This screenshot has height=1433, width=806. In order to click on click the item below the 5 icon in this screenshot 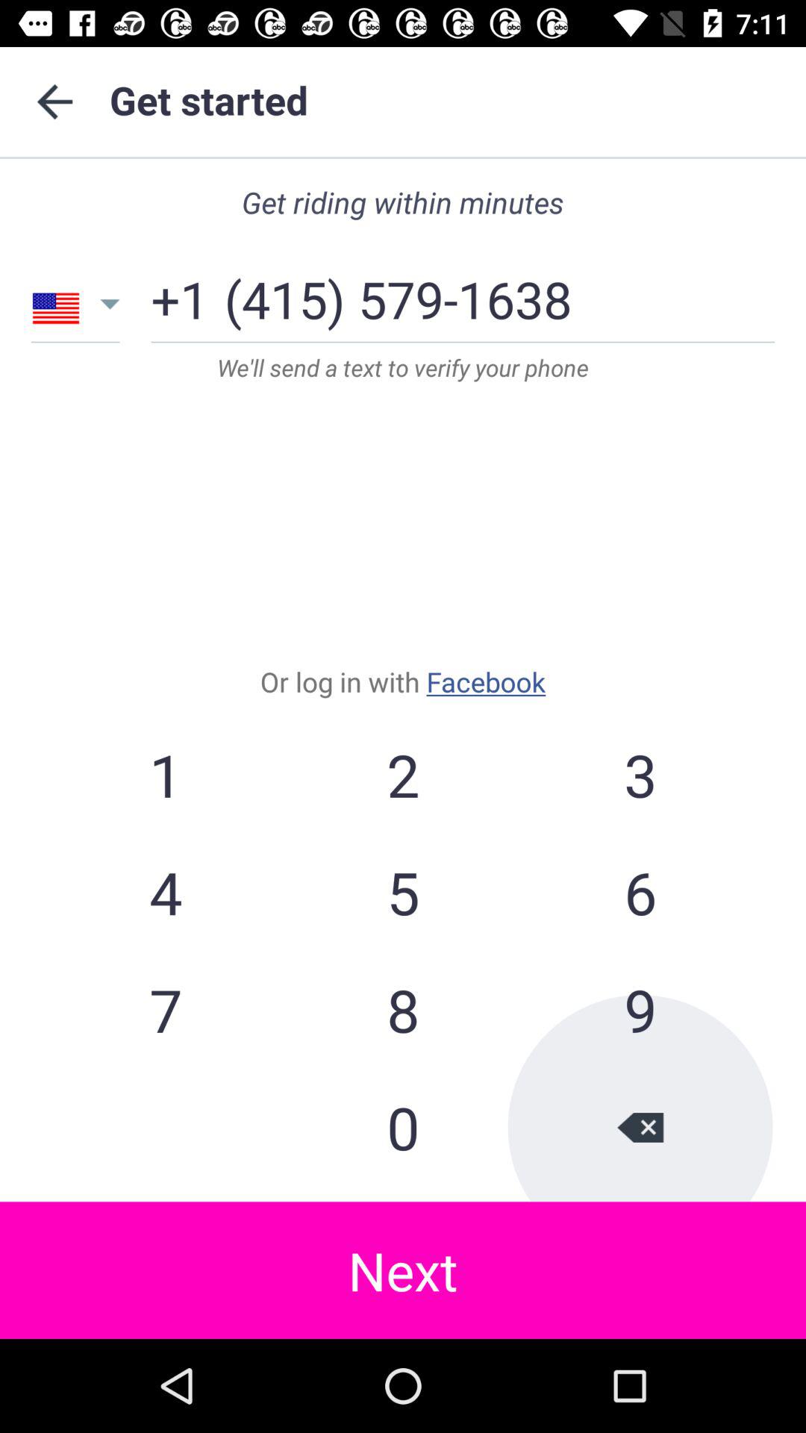, I will do `click(640, 1009)`.